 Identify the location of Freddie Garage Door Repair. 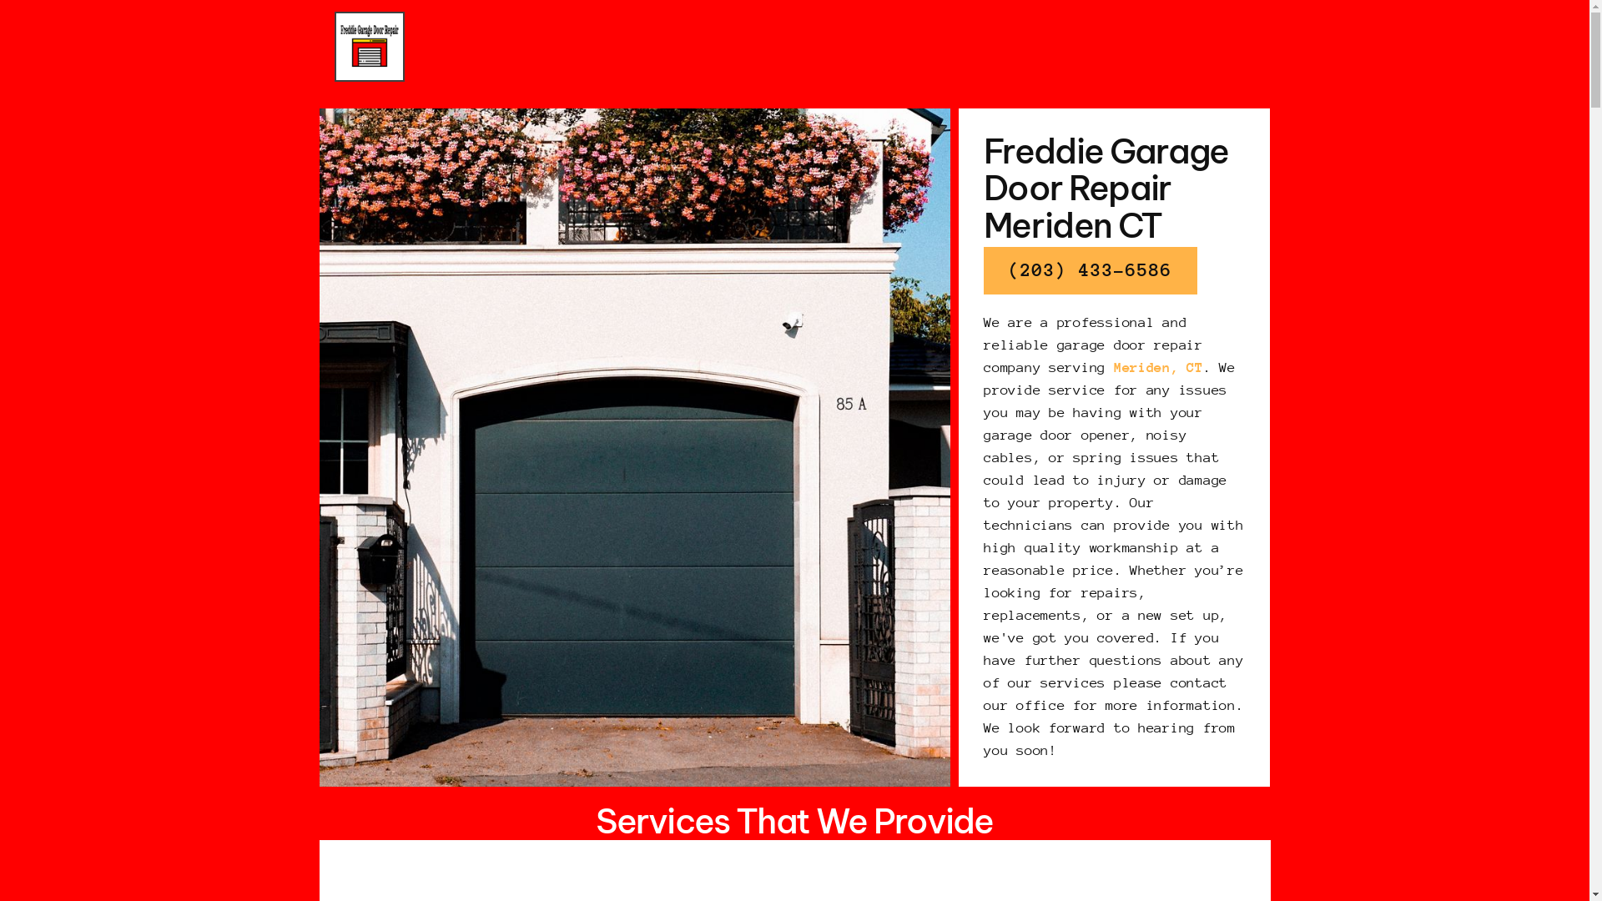
(369, 47).